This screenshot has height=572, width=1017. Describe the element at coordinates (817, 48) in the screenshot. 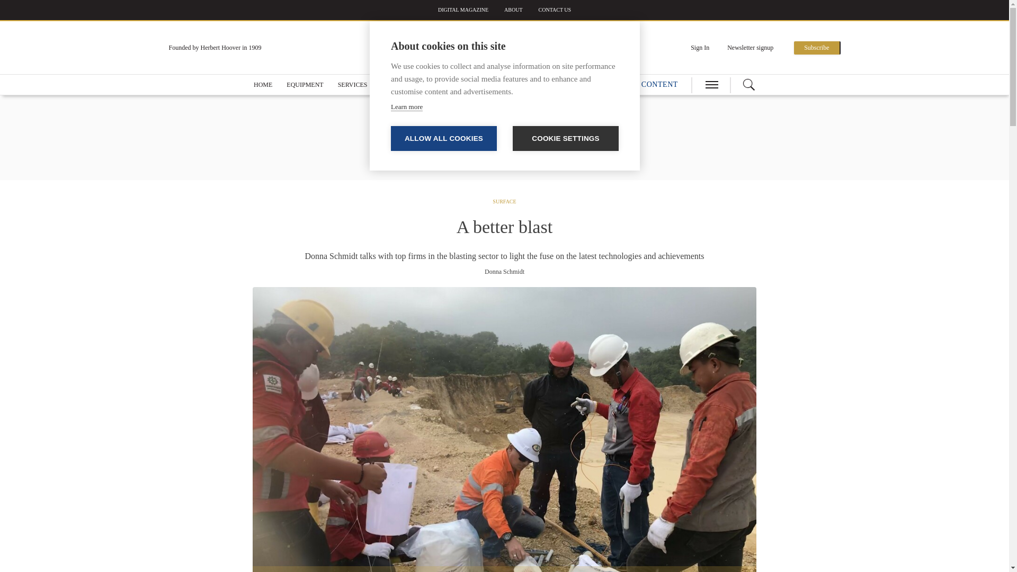

I see `Subscribe` at that location.